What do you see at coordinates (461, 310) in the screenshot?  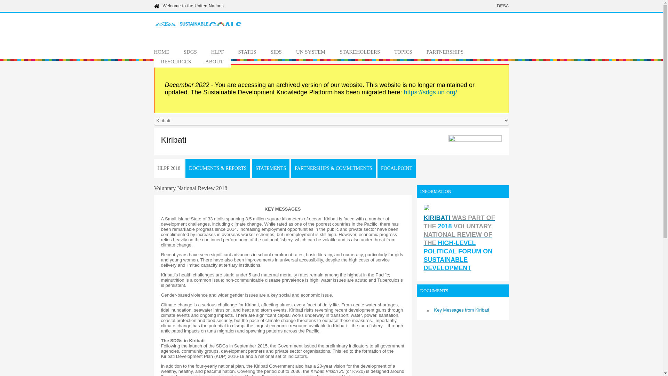 I see `Key Messages from Kiribati` at bounding box center [461, 310].